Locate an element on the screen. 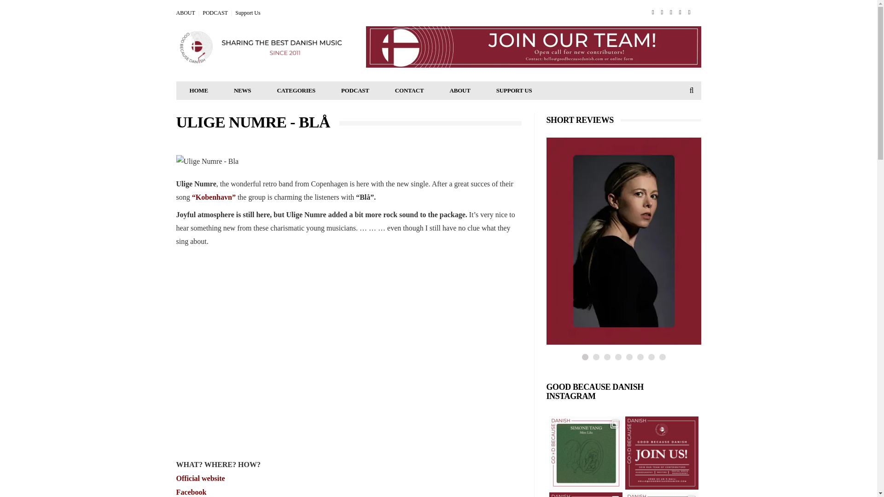  NEWS is located at coordinates (243, 91).